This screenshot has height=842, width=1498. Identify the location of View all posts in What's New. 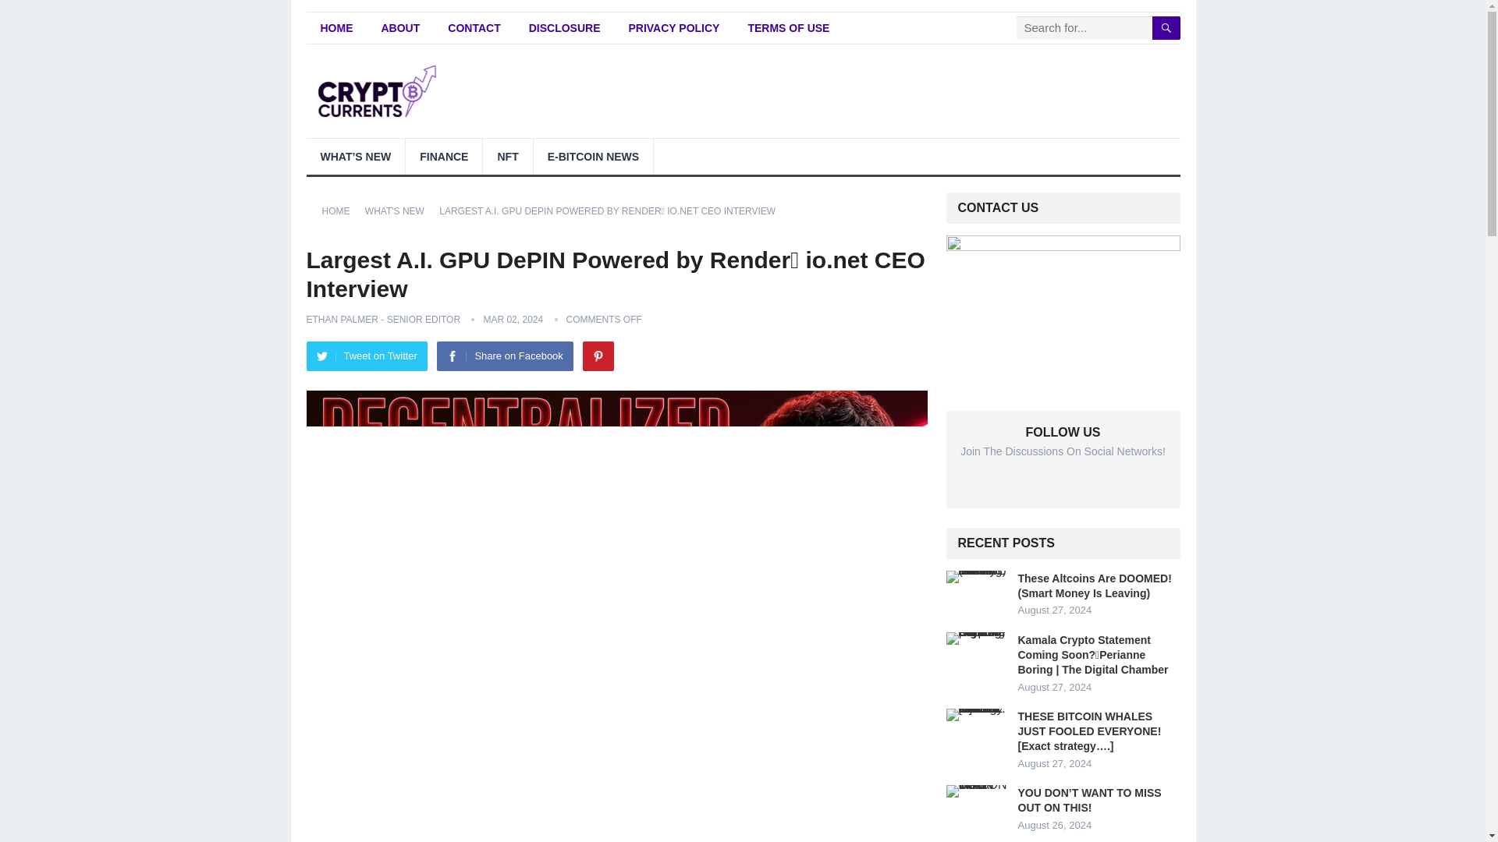
(400, 210).